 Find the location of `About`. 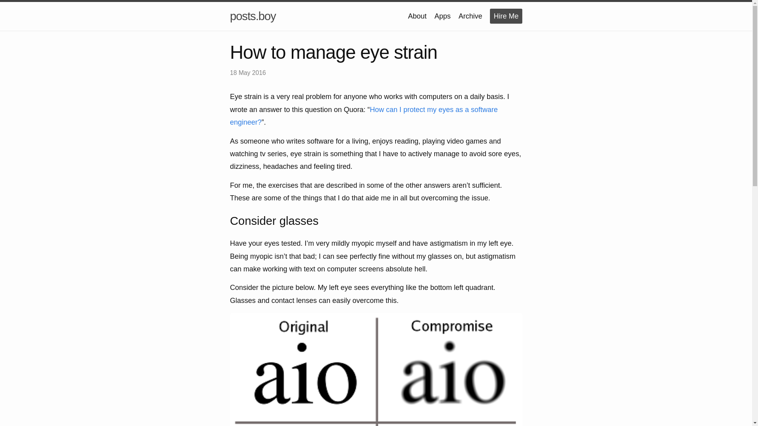

About is located at coordinates (417, 16).